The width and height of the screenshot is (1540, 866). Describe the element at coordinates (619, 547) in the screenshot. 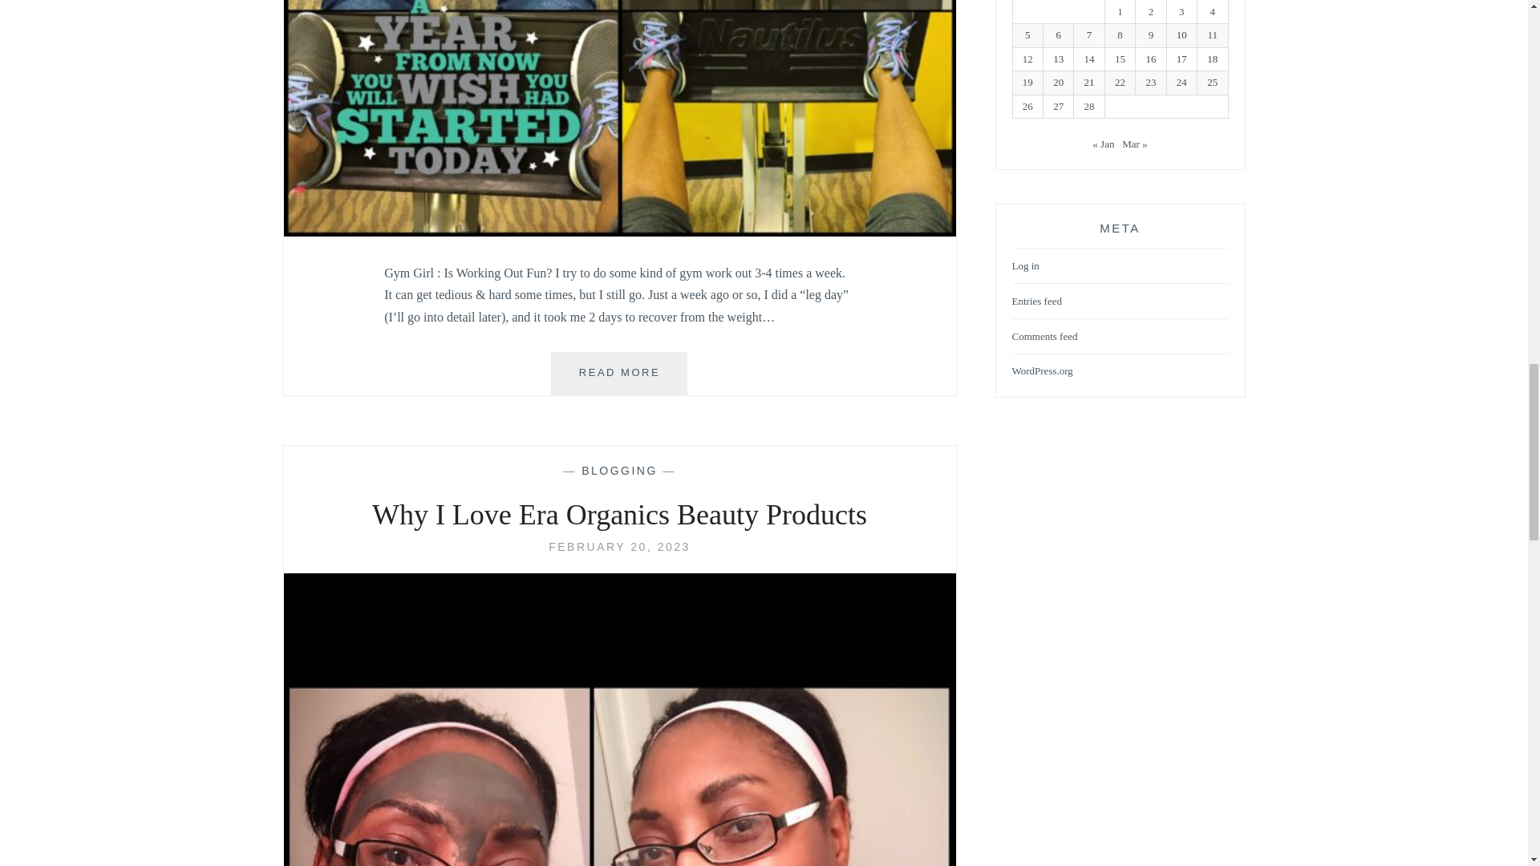

I see `Why I Love Era Organics Beauty Products` at that location.